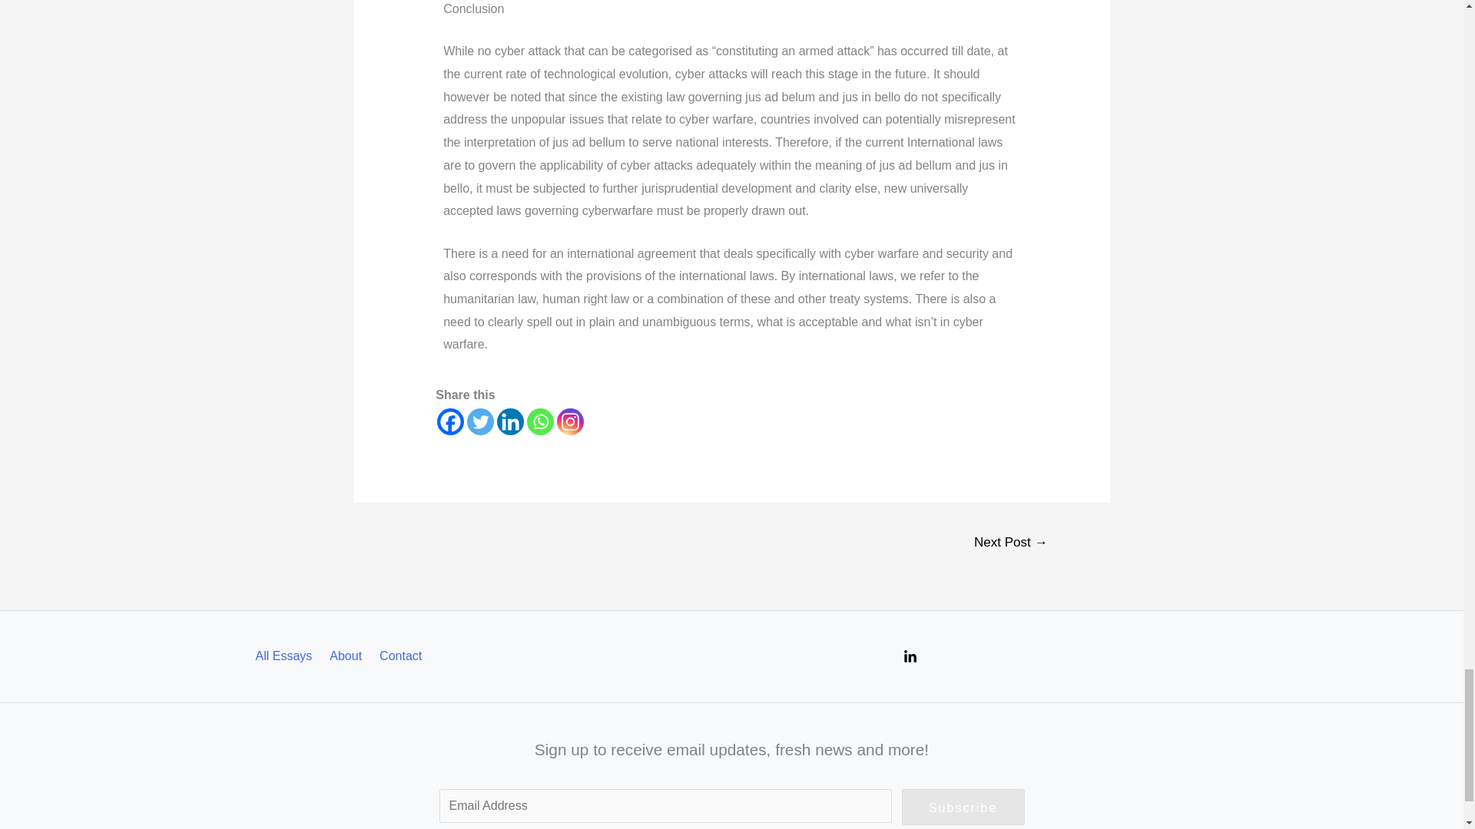 This screenshot has height=829, width=1475. I want to click on Whatsapp, so click(540, 422).